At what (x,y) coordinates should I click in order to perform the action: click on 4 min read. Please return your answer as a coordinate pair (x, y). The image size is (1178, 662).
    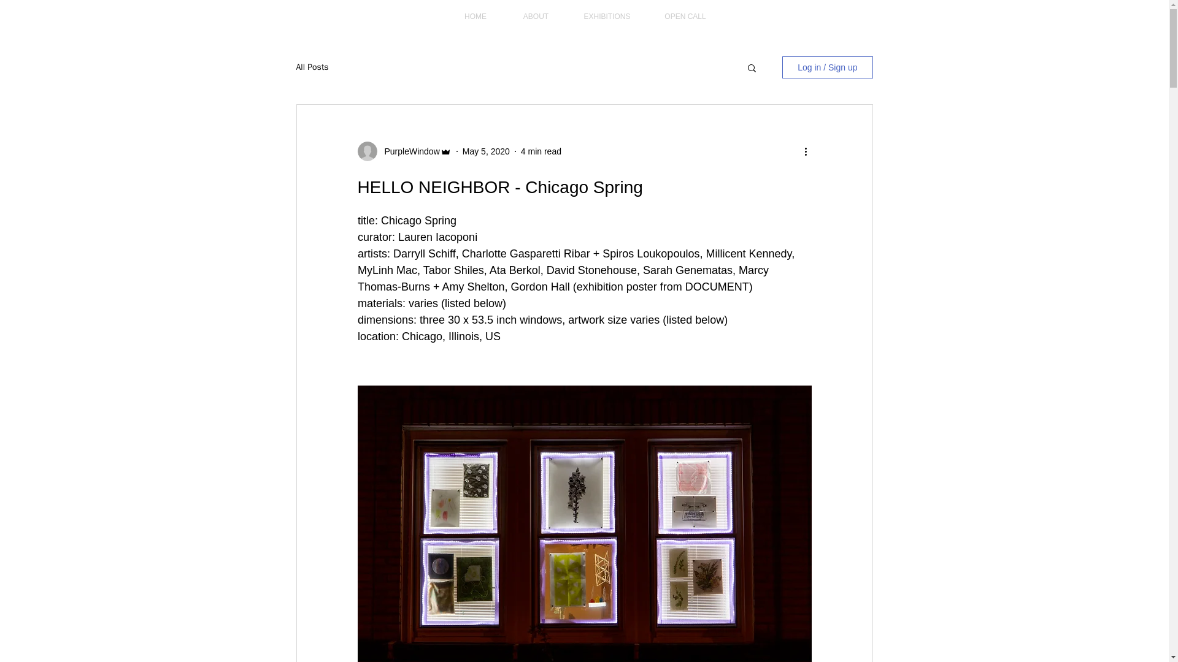
    Looking at the image, I should click on (541, 150).